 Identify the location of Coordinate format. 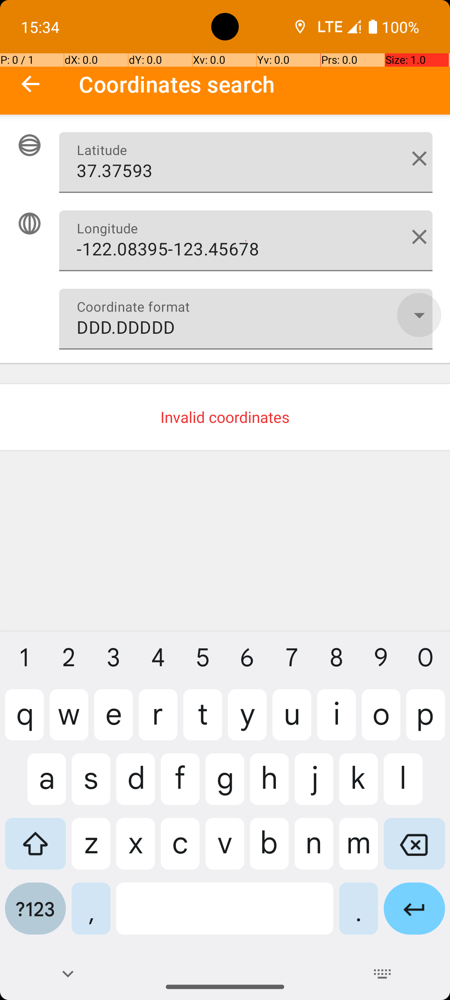
(419, 315).